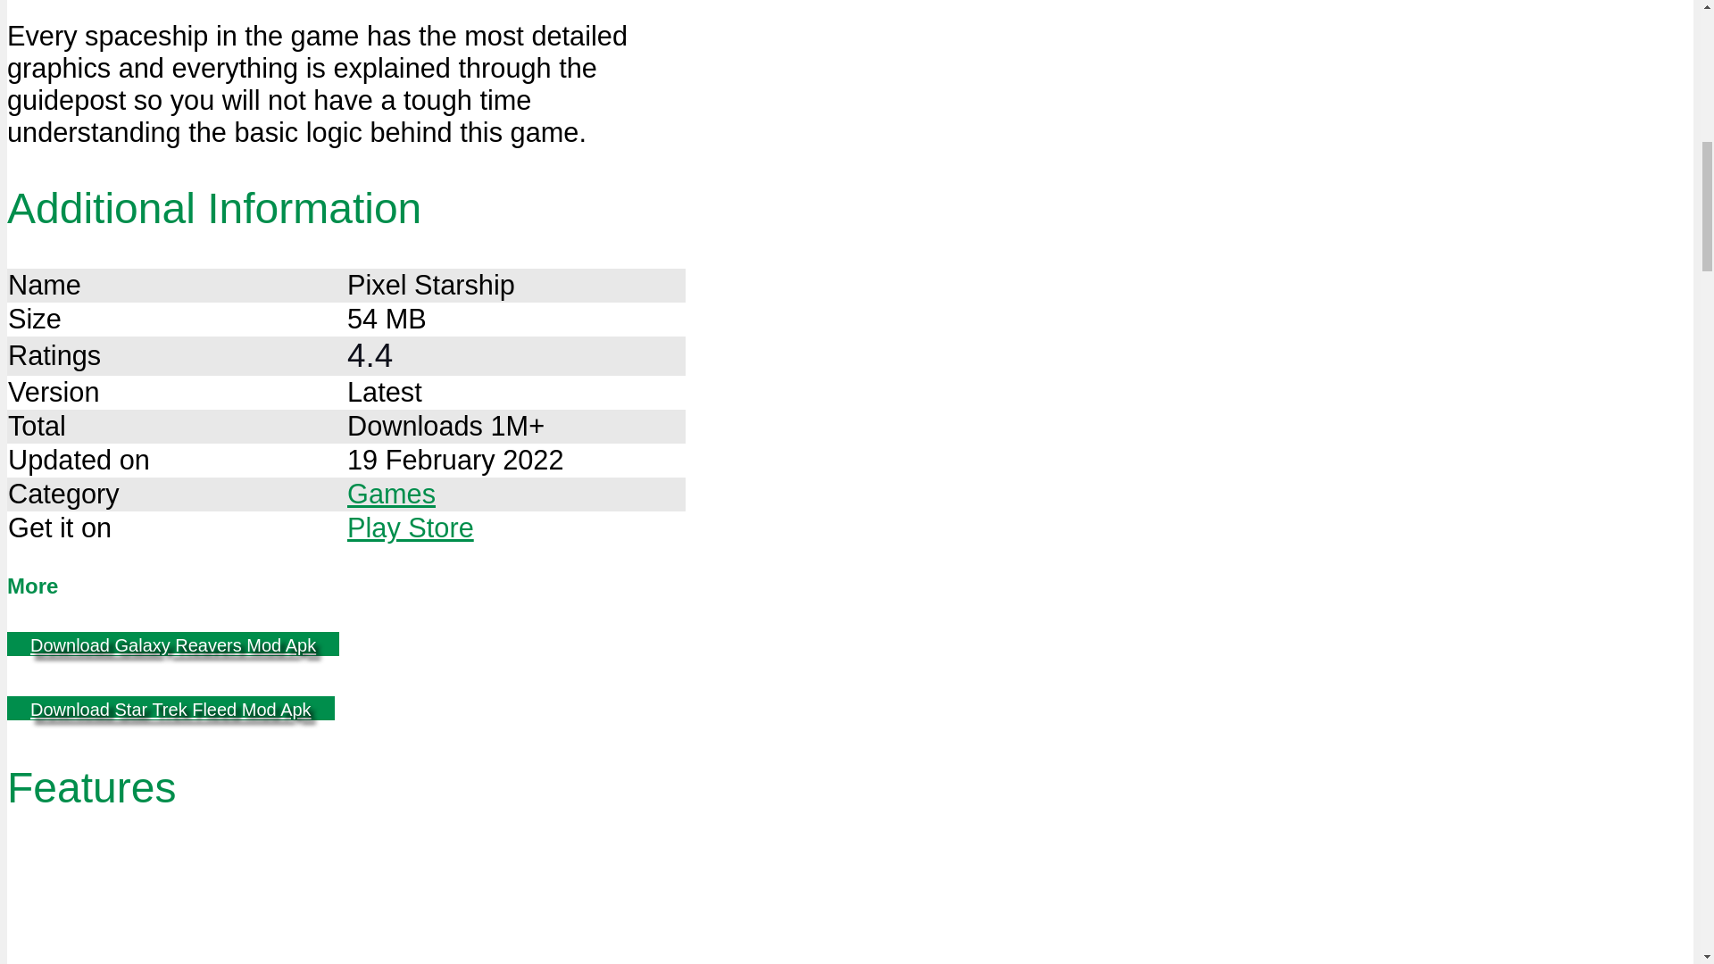 Image resolution: width=1714 pixels, height=964 pixels. What do you see at coordinates (170, 707) in the screenshot?
I see `Download Star Trek Fleed Mod Apk` at bounding box center [170, 707].